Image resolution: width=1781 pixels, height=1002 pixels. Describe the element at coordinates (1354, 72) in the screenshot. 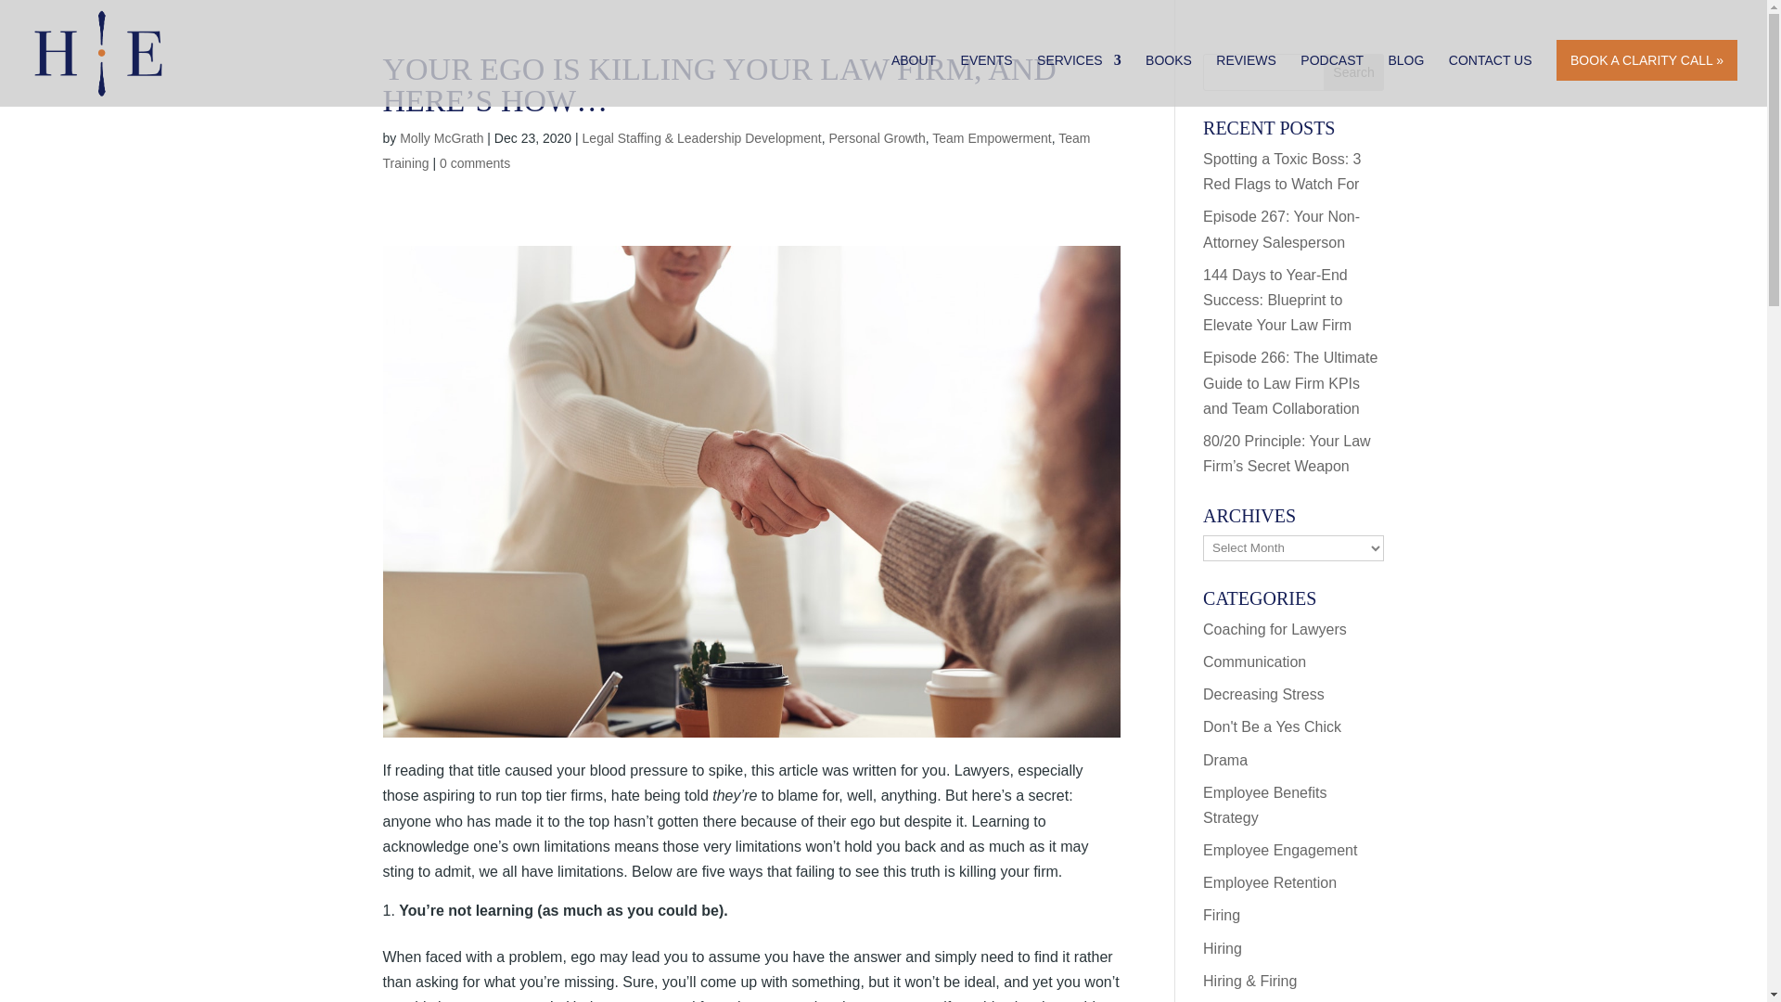

I see `Search` at that location.